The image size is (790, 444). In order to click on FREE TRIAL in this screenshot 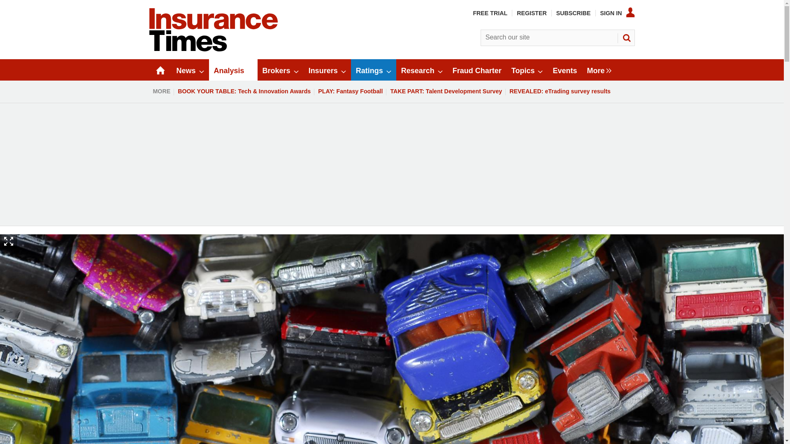, I will do `click(490, 13)`.